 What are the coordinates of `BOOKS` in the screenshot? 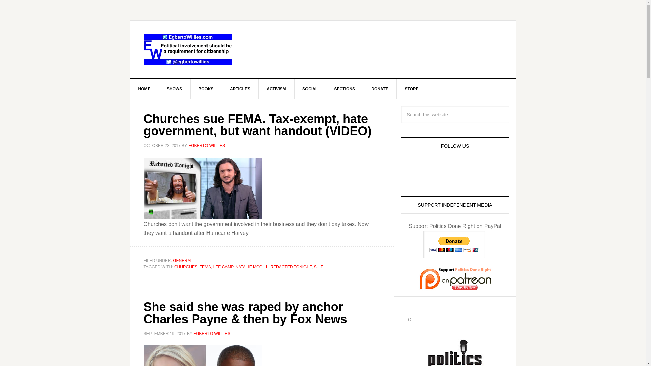 It's located at (206, 89).